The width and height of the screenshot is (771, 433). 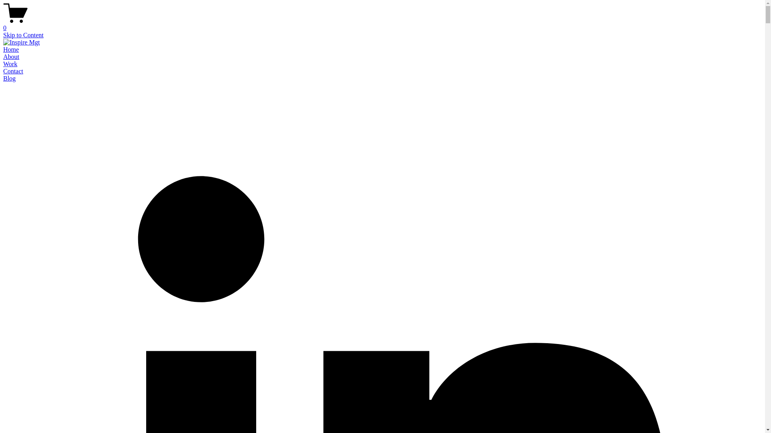 I want to click on 0, so click(x=382, y=24).